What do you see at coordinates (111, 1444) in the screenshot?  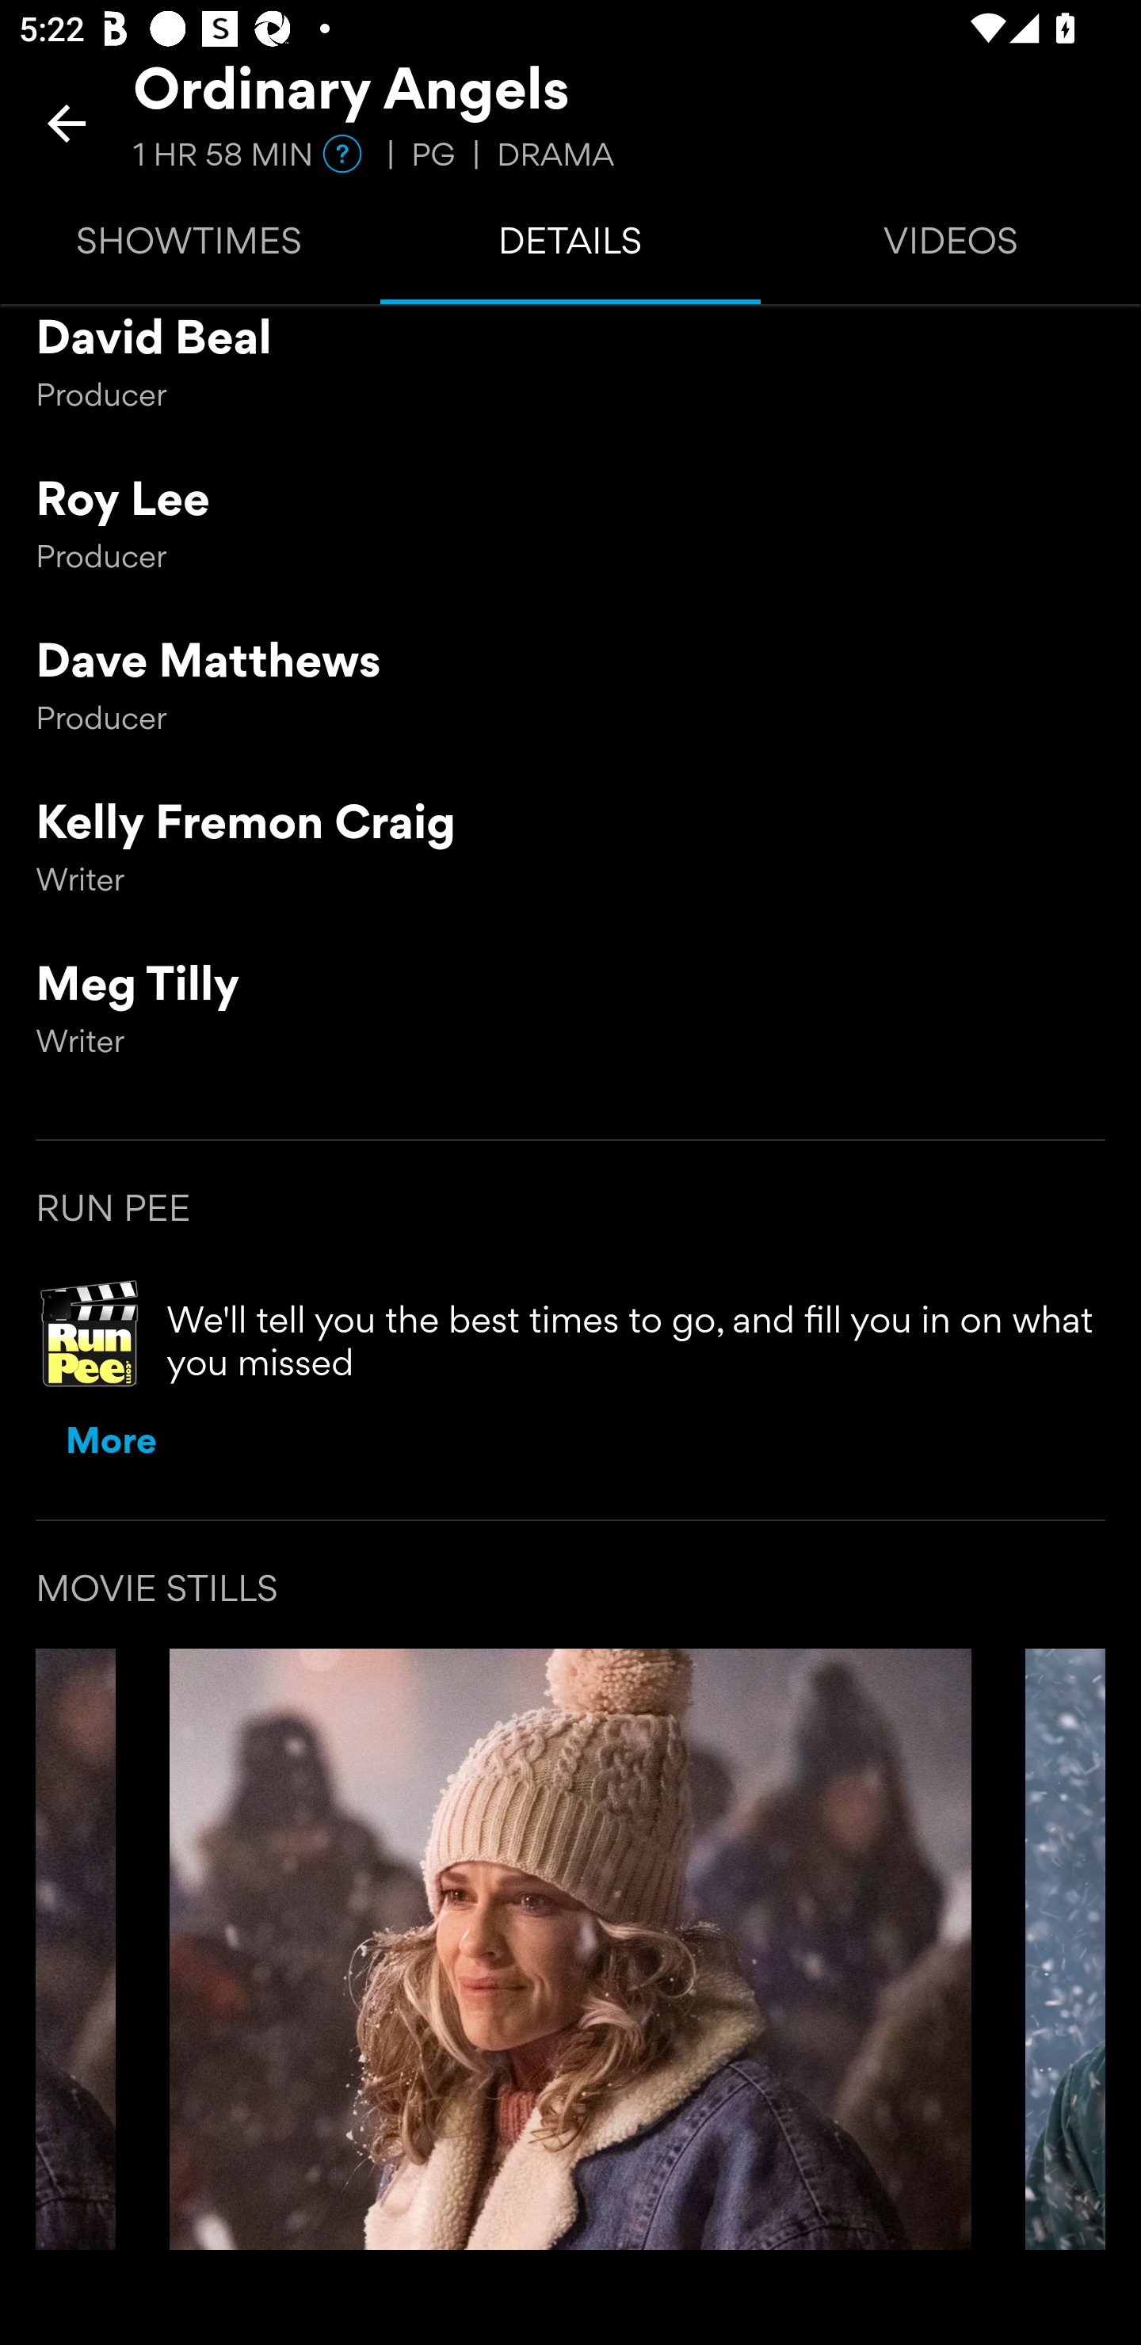 I see `More` at bounding box center [111, 1444].